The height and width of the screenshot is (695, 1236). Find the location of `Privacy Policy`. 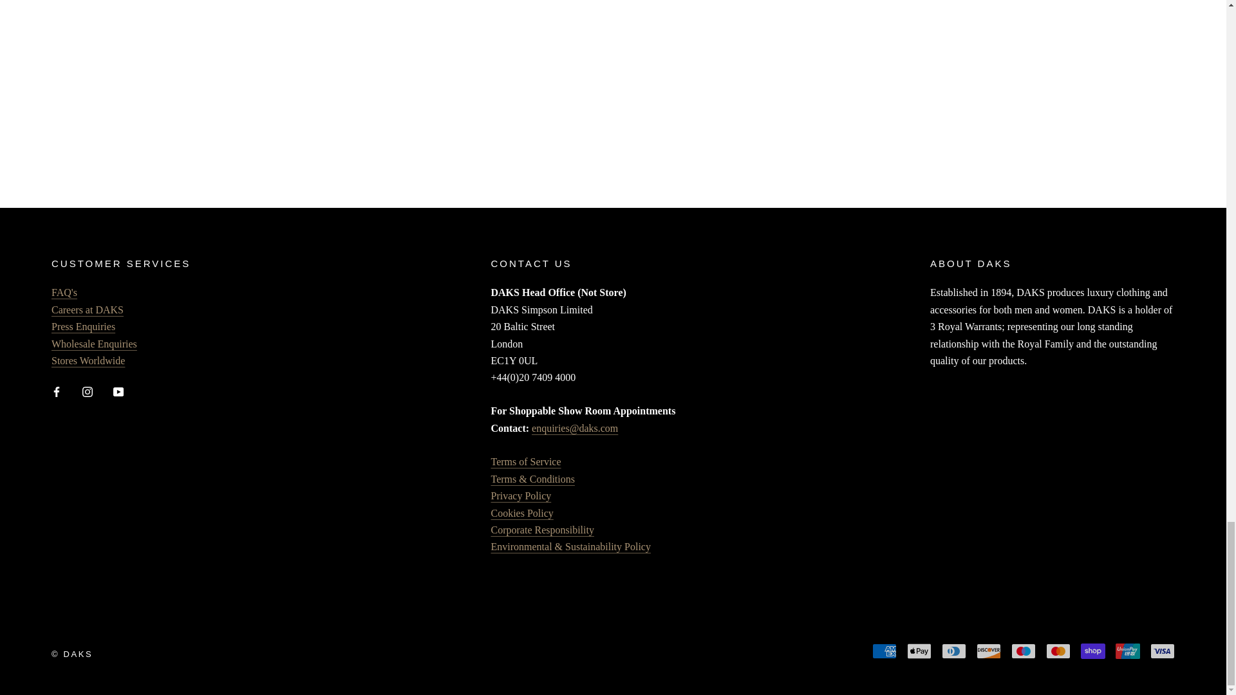

Privacy Policy is located at coordinates (521, 496).